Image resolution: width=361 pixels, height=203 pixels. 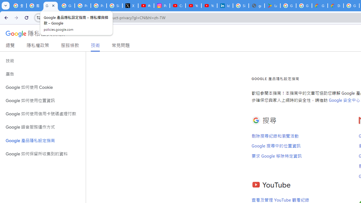 I want to click on Government | Google Cloud, so click(x=320, y=6).